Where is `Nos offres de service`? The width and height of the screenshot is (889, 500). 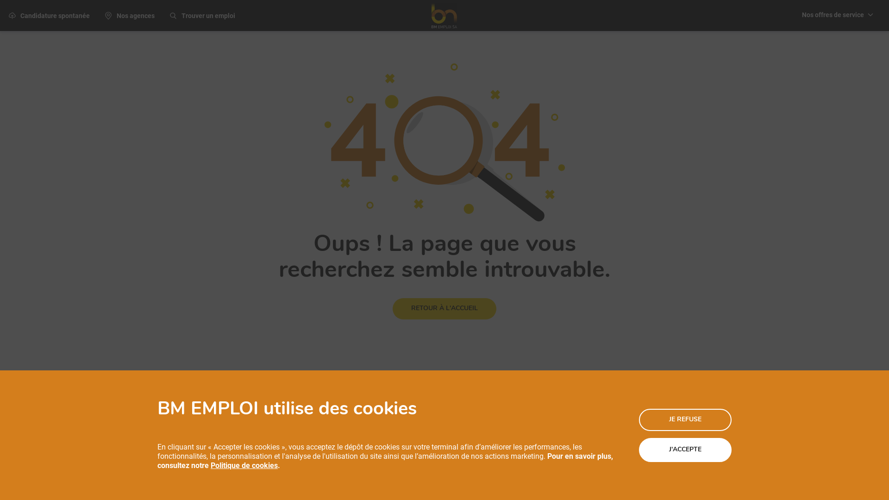 Nos offres de service is located at coordinates (838, 16).